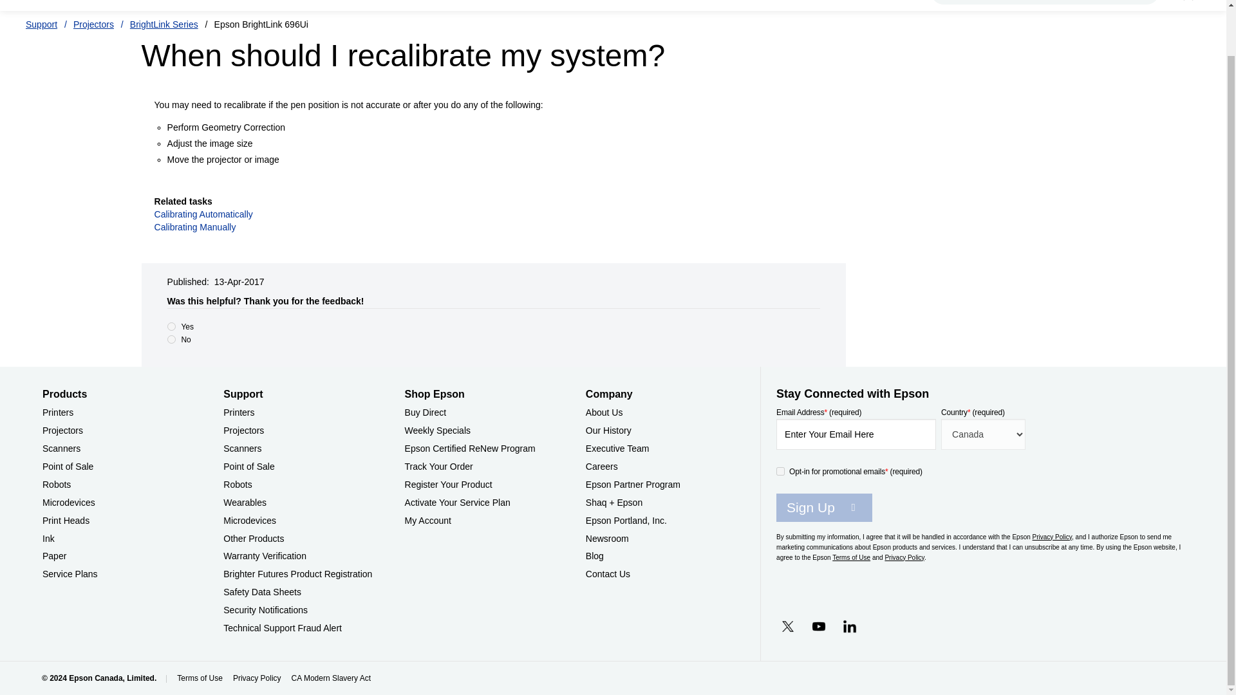  Describe the element at coordinates (780, 471) in the screenshot. I see `on` at that location.